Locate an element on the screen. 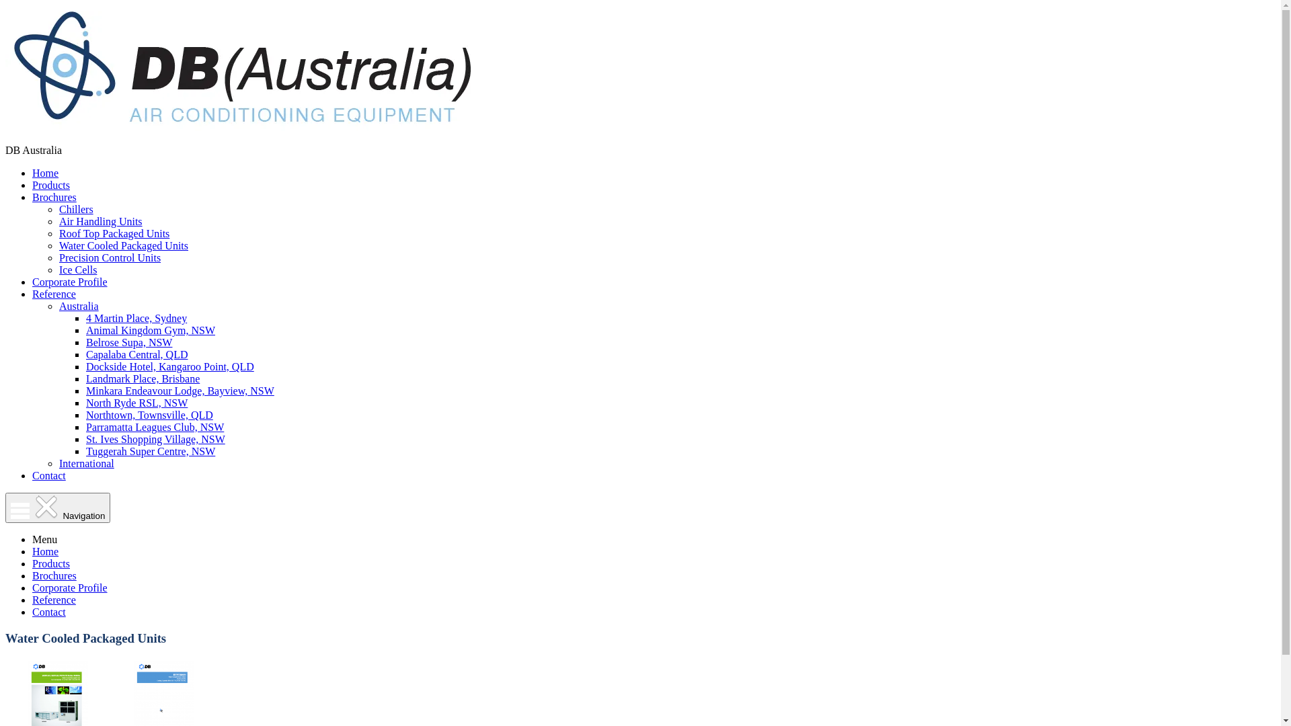  Navigation is located at coordinates (58, 508).